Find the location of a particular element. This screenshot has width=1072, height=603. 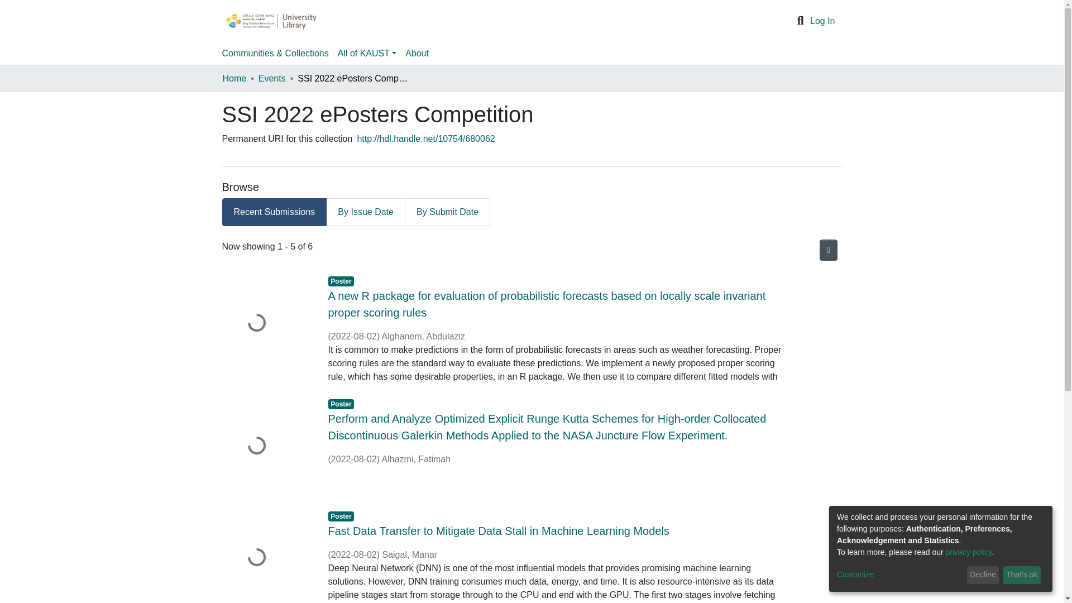

Home is located at coordinates (234, 78).